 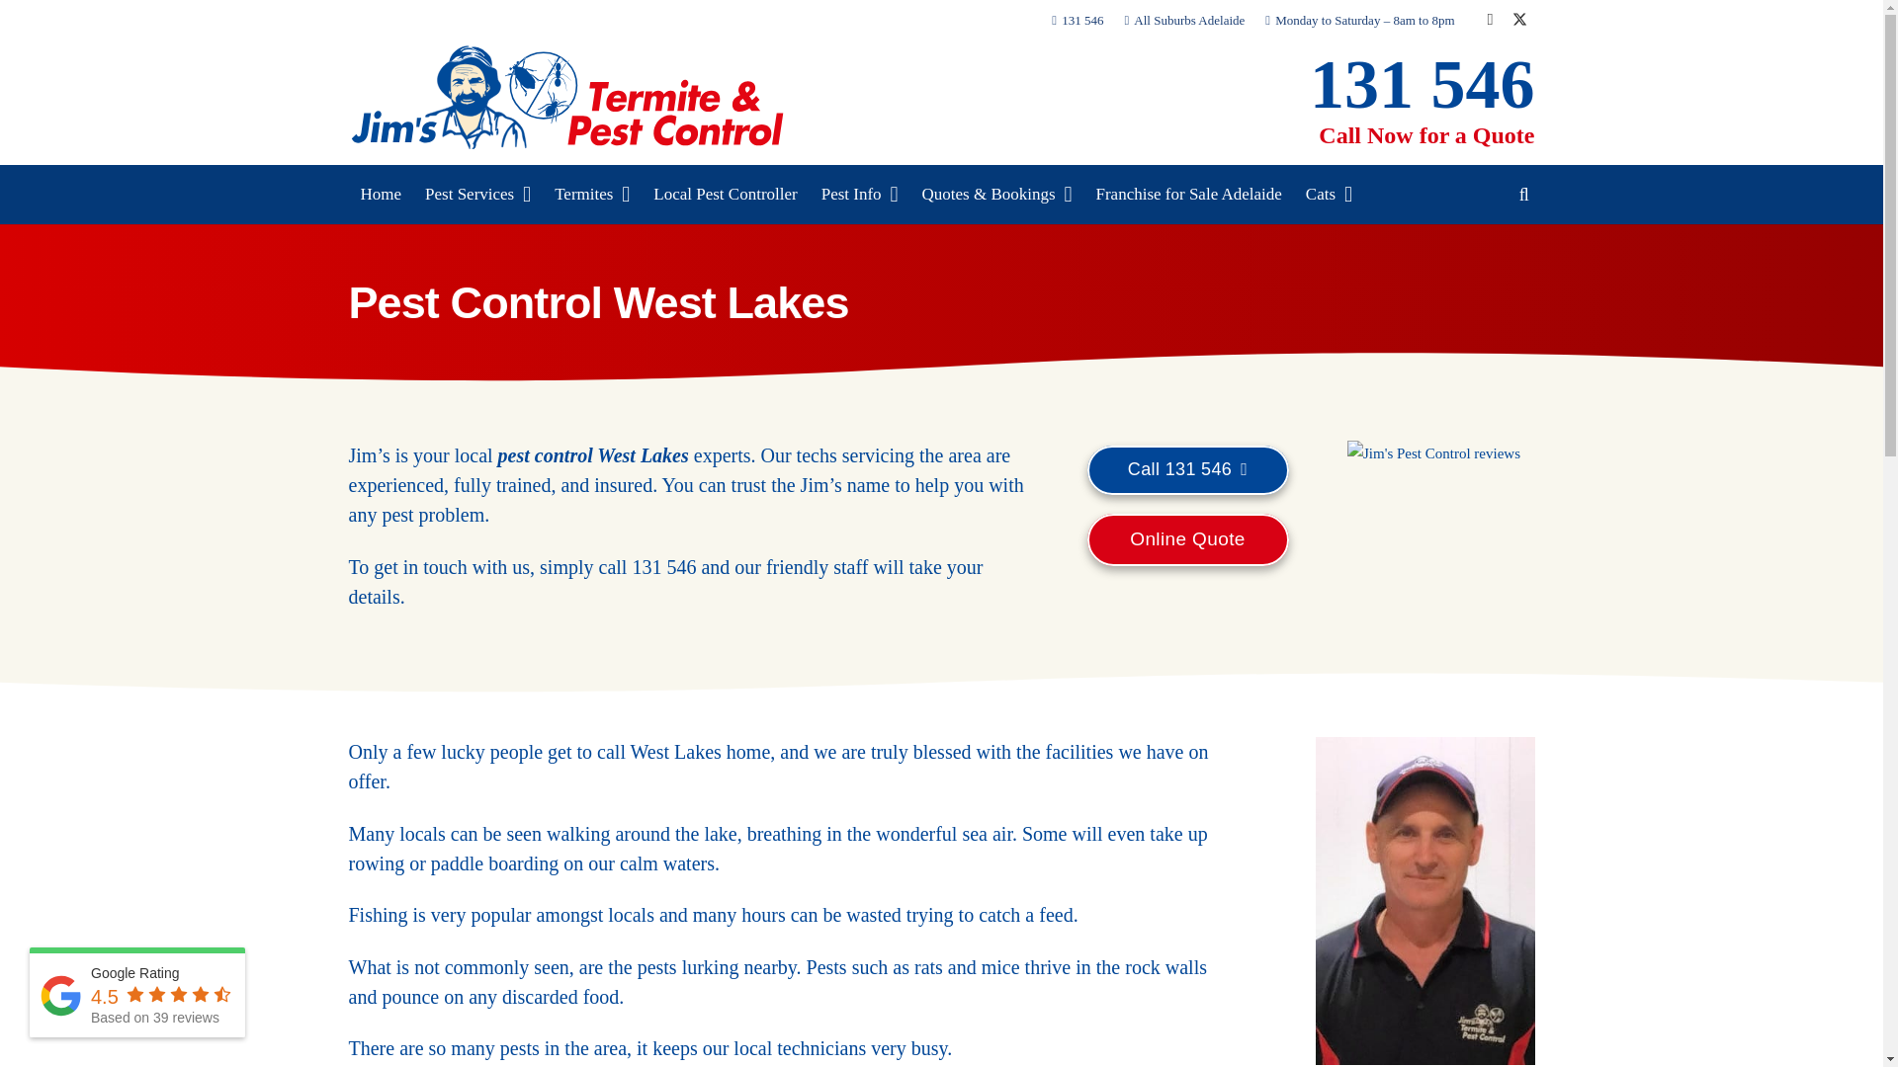 I want to click on Instagram, so click(x=1489, y=20).